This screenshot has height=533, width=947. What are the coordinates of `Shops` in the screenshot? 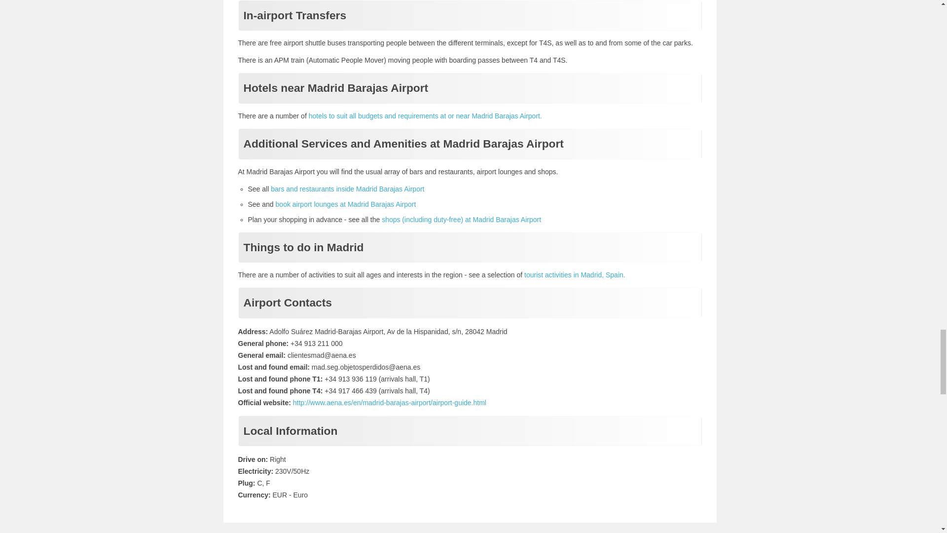 It's located at (461, 219).